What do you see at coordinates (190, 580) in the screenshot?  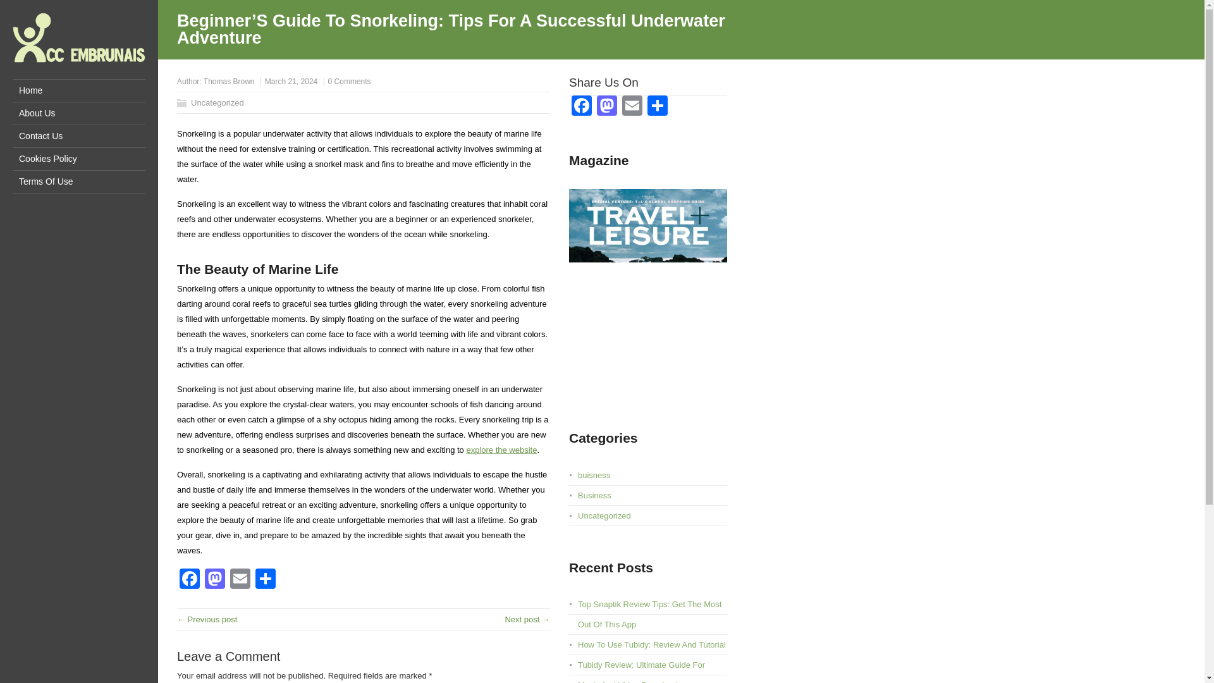 I see `Facebook` at bounding box center [190, 580].